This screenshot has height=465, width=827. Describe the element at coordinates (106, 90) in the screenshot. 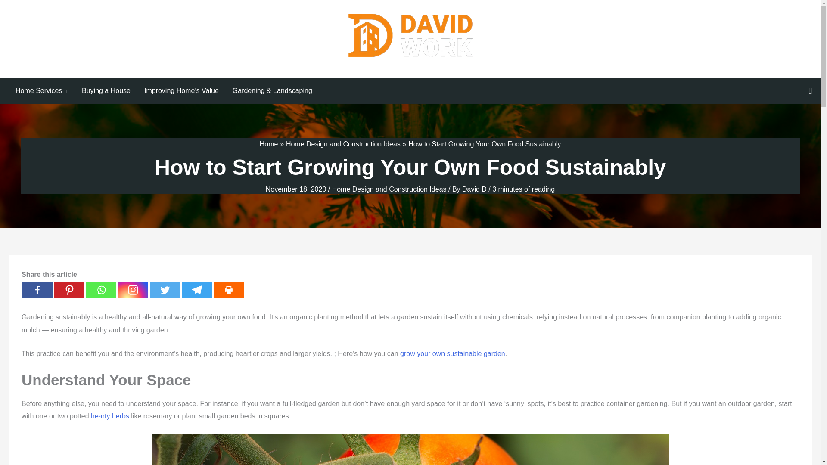

I see `Buying a House` at that location.